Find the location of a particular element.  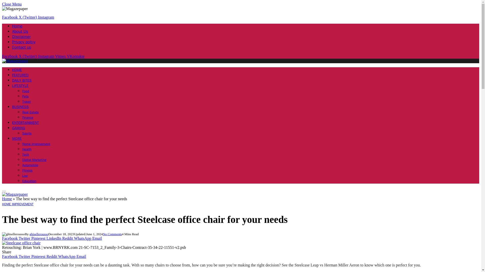

Home is located at coordinates (17, 26).